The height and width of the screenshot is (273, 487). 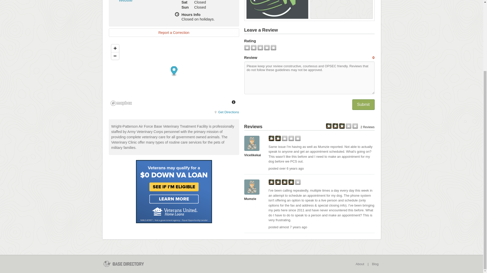 What do you see at coordinates (174, 32) in the screenshot?
I see `Report a Correction` at bounding box center [174, 32].